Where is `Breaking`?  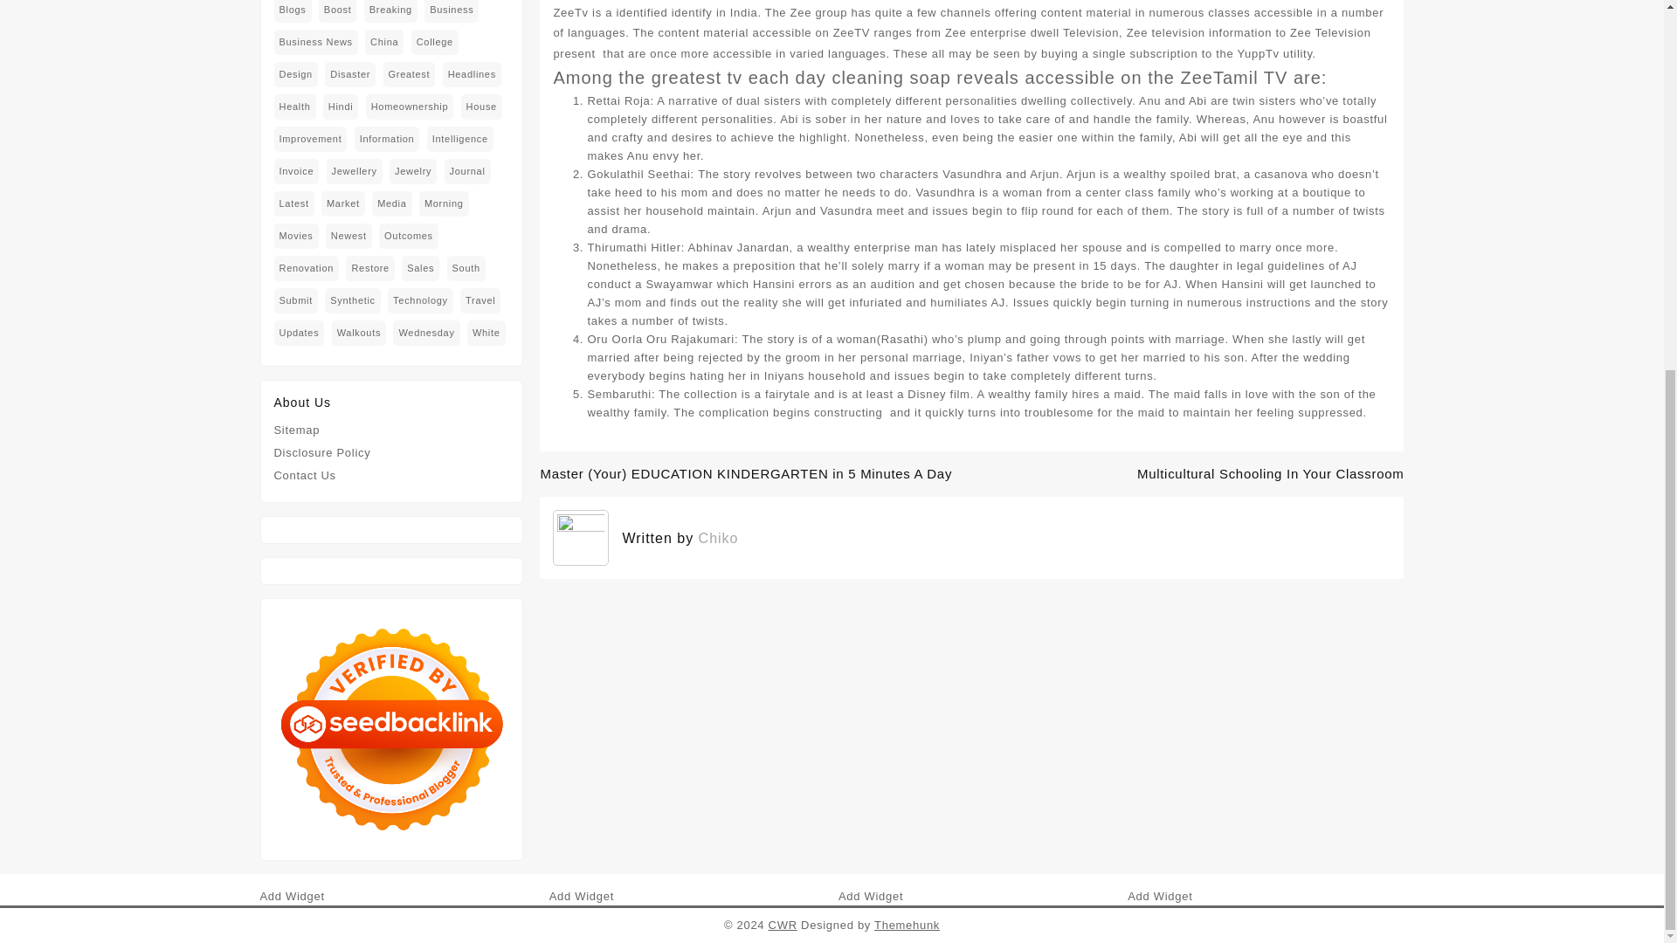 Breaking is located at coordinates (390, 10).